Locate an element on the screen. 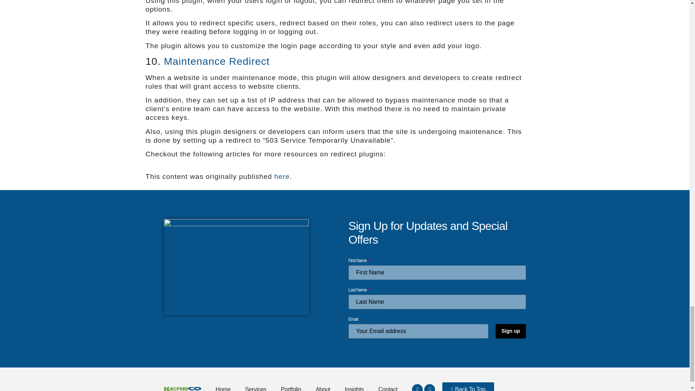  Sign up is located at coordinates (510, 331).